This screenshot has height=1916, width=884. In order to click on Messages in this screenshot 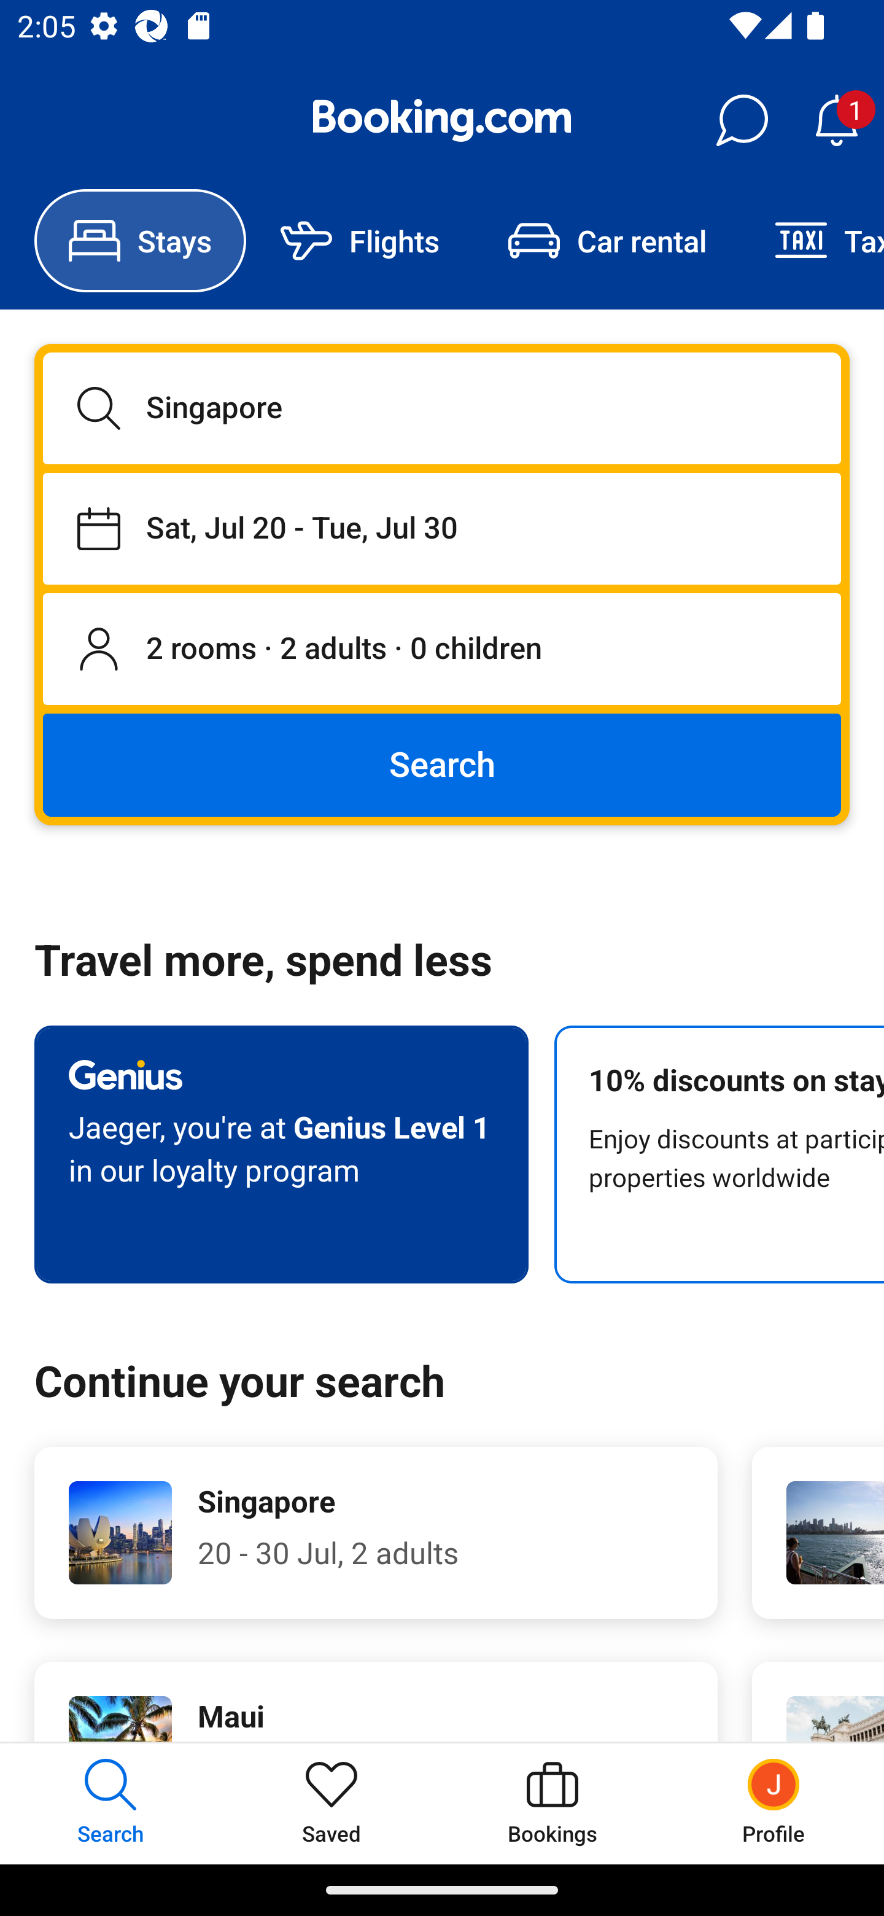, I will do `click(742, 120)`.